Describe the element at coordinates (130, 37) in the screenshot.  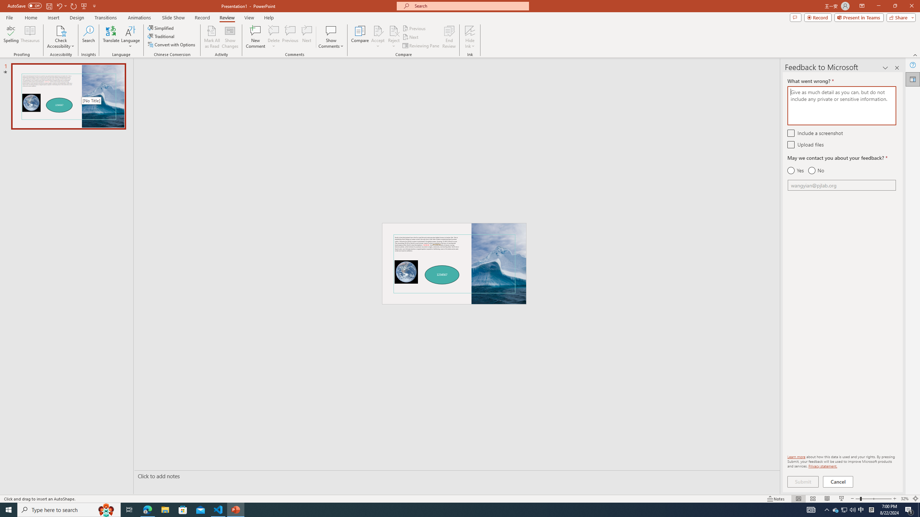
I see `Language` at that location.